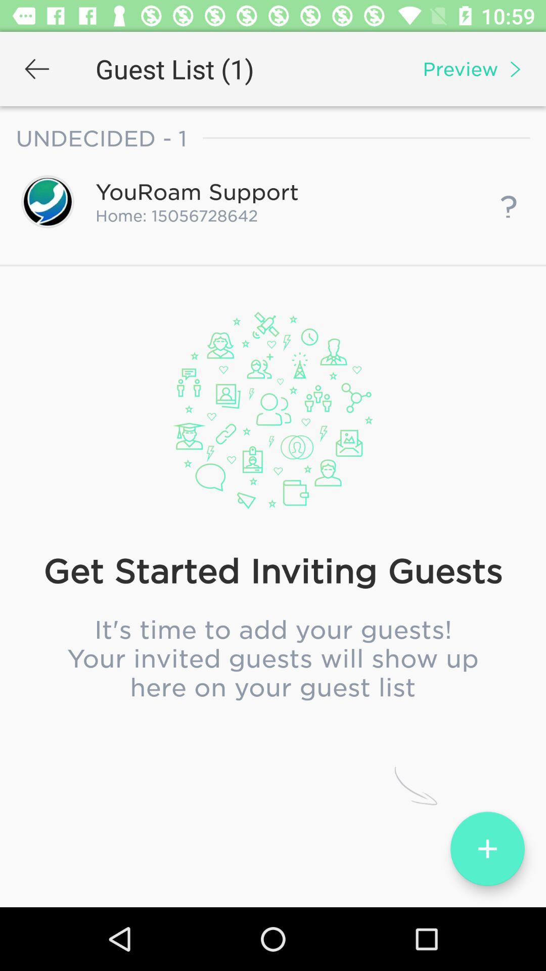 The height and width of the screenshot is (971, 546). Describe the element at coordinates (509, 201) in the screenshot. I see `flip until the ?` at that location.